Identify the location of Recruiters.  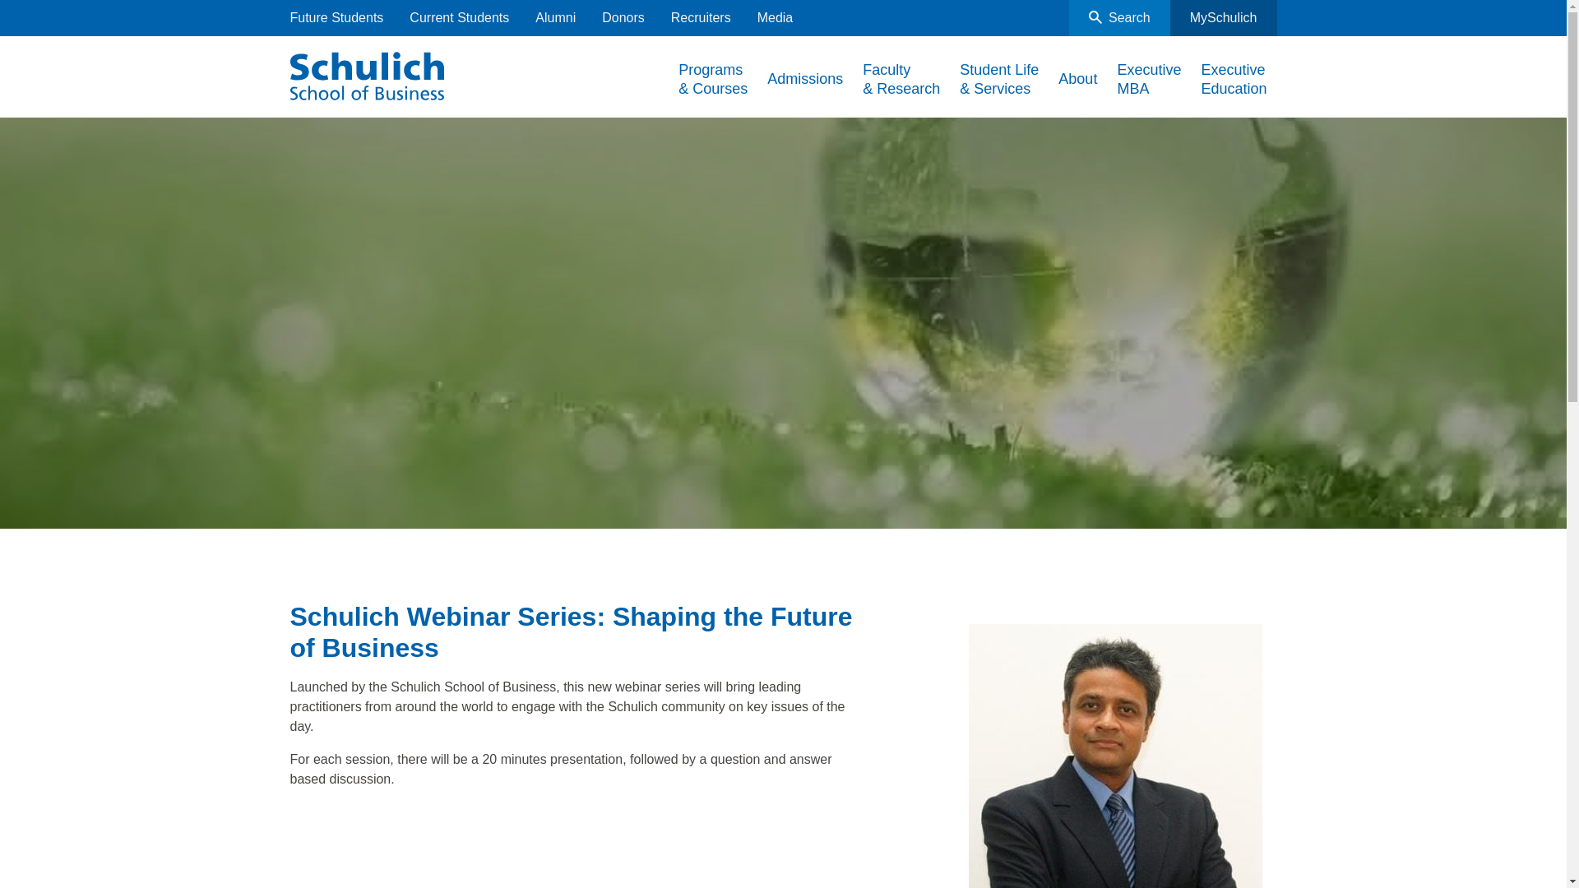
(701, 18).